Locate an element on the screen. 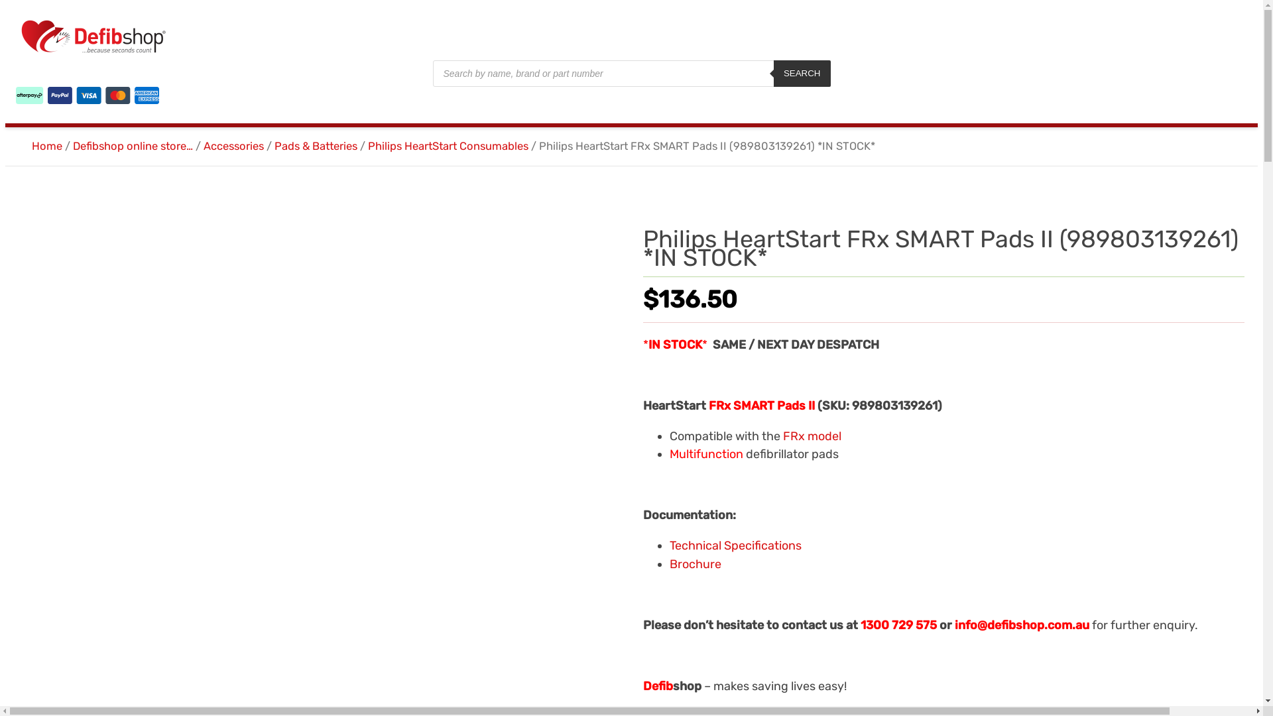 This screenshot has width=1273, height=716. Home is located at coordinates (47, 146).